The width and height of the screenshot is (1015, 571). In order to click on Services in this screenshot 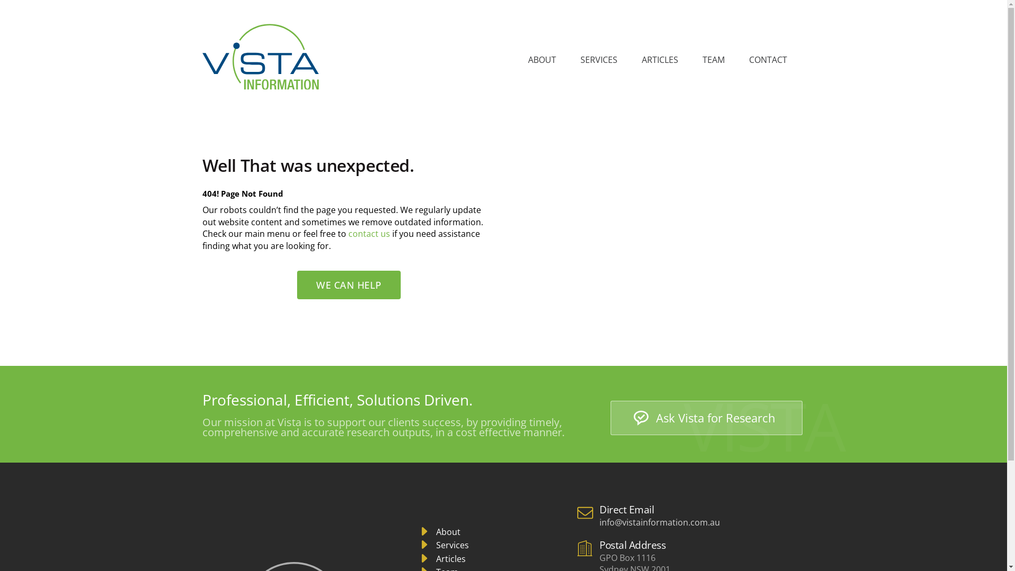, I will do `click(443, 546)`.